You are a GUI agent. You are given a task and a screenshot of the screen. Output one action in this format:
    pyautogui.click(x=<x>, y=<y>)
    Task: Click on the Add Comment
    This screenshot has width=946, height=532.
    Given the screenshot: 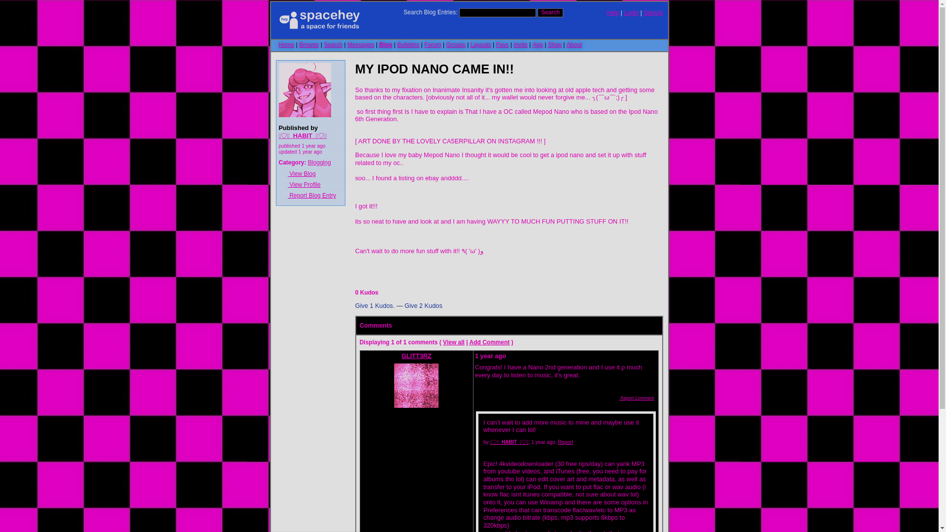 What is the action you would take?
    pyautogui.click(x=489, y=342)
    